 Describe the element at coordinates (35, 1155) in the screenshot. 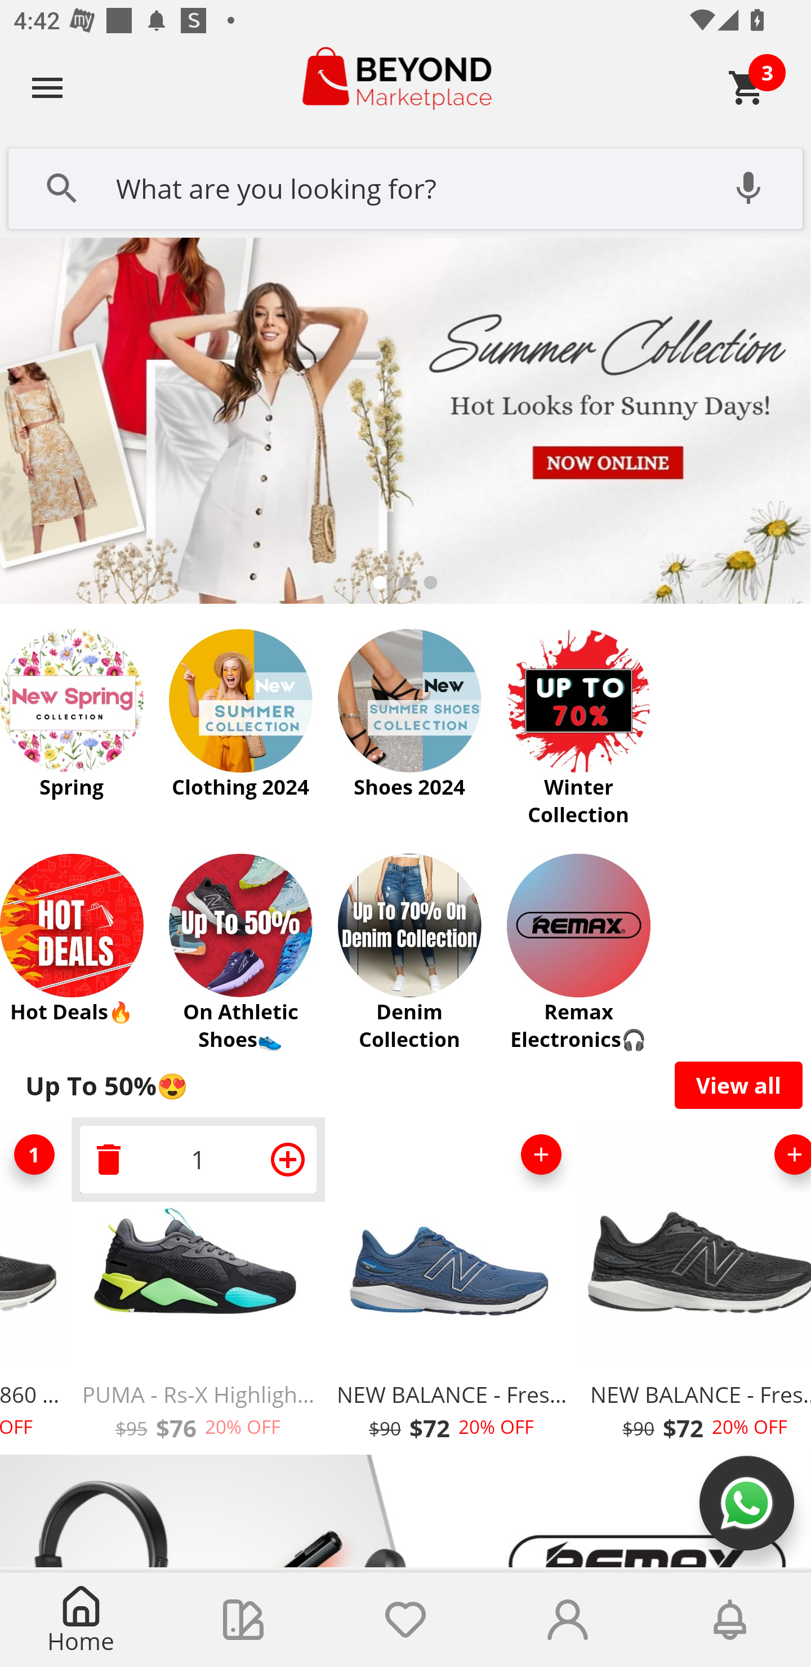

I see `1` at that location.